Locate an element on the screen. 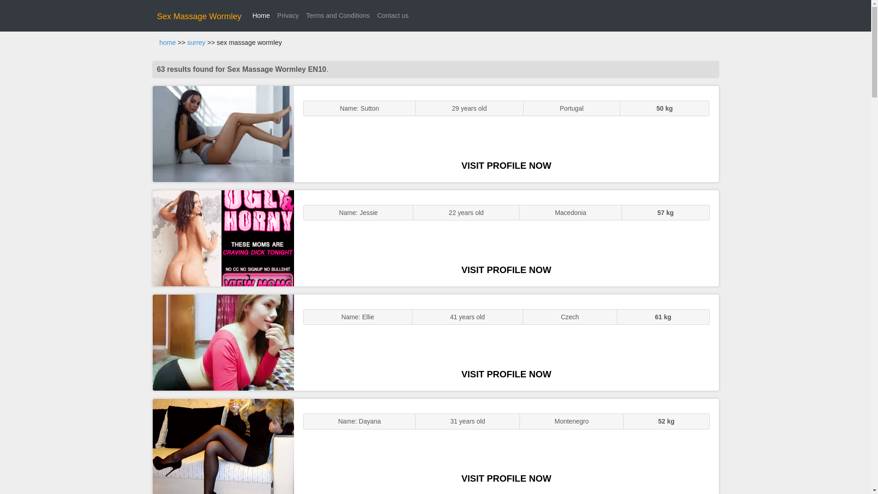  surrey is located at coordinates (196, 43).